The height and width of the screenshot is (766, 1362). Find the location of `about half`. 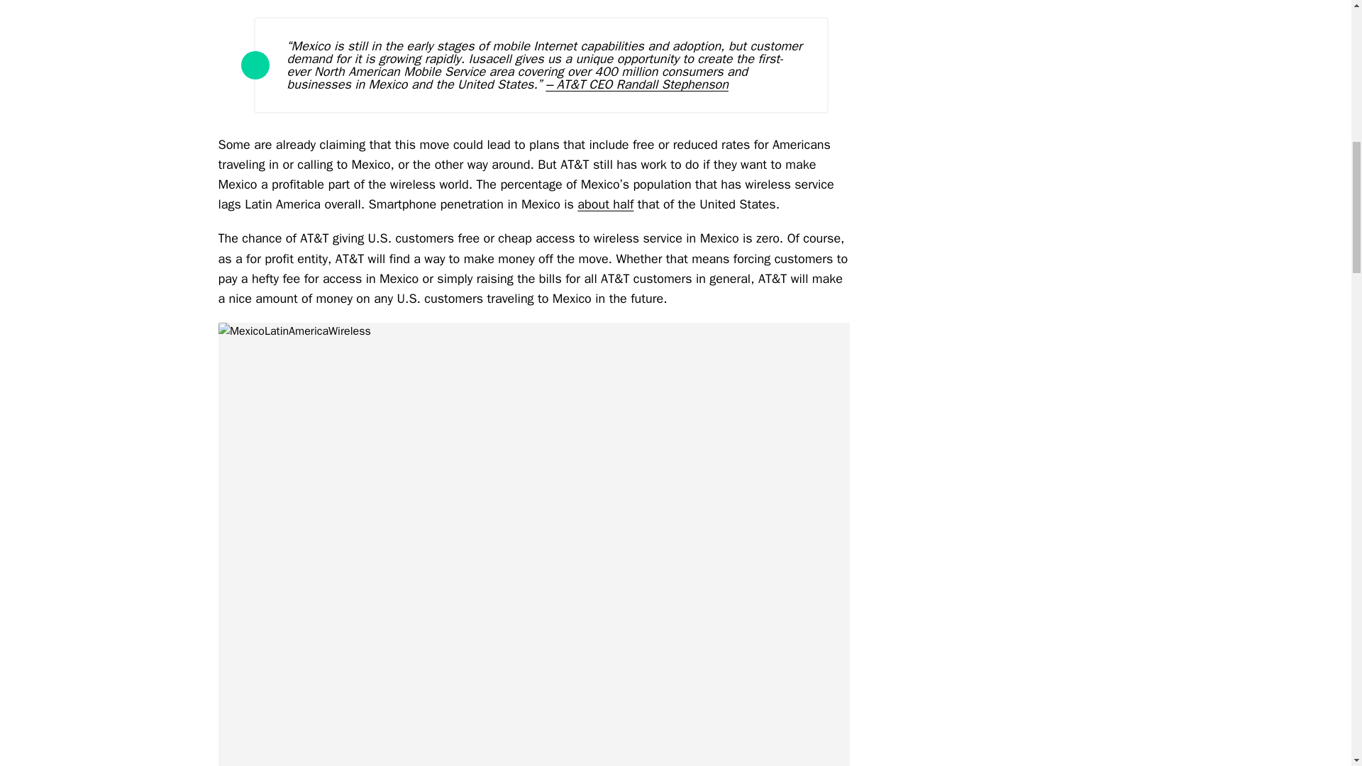

about half is located at coordinates (605, 204).